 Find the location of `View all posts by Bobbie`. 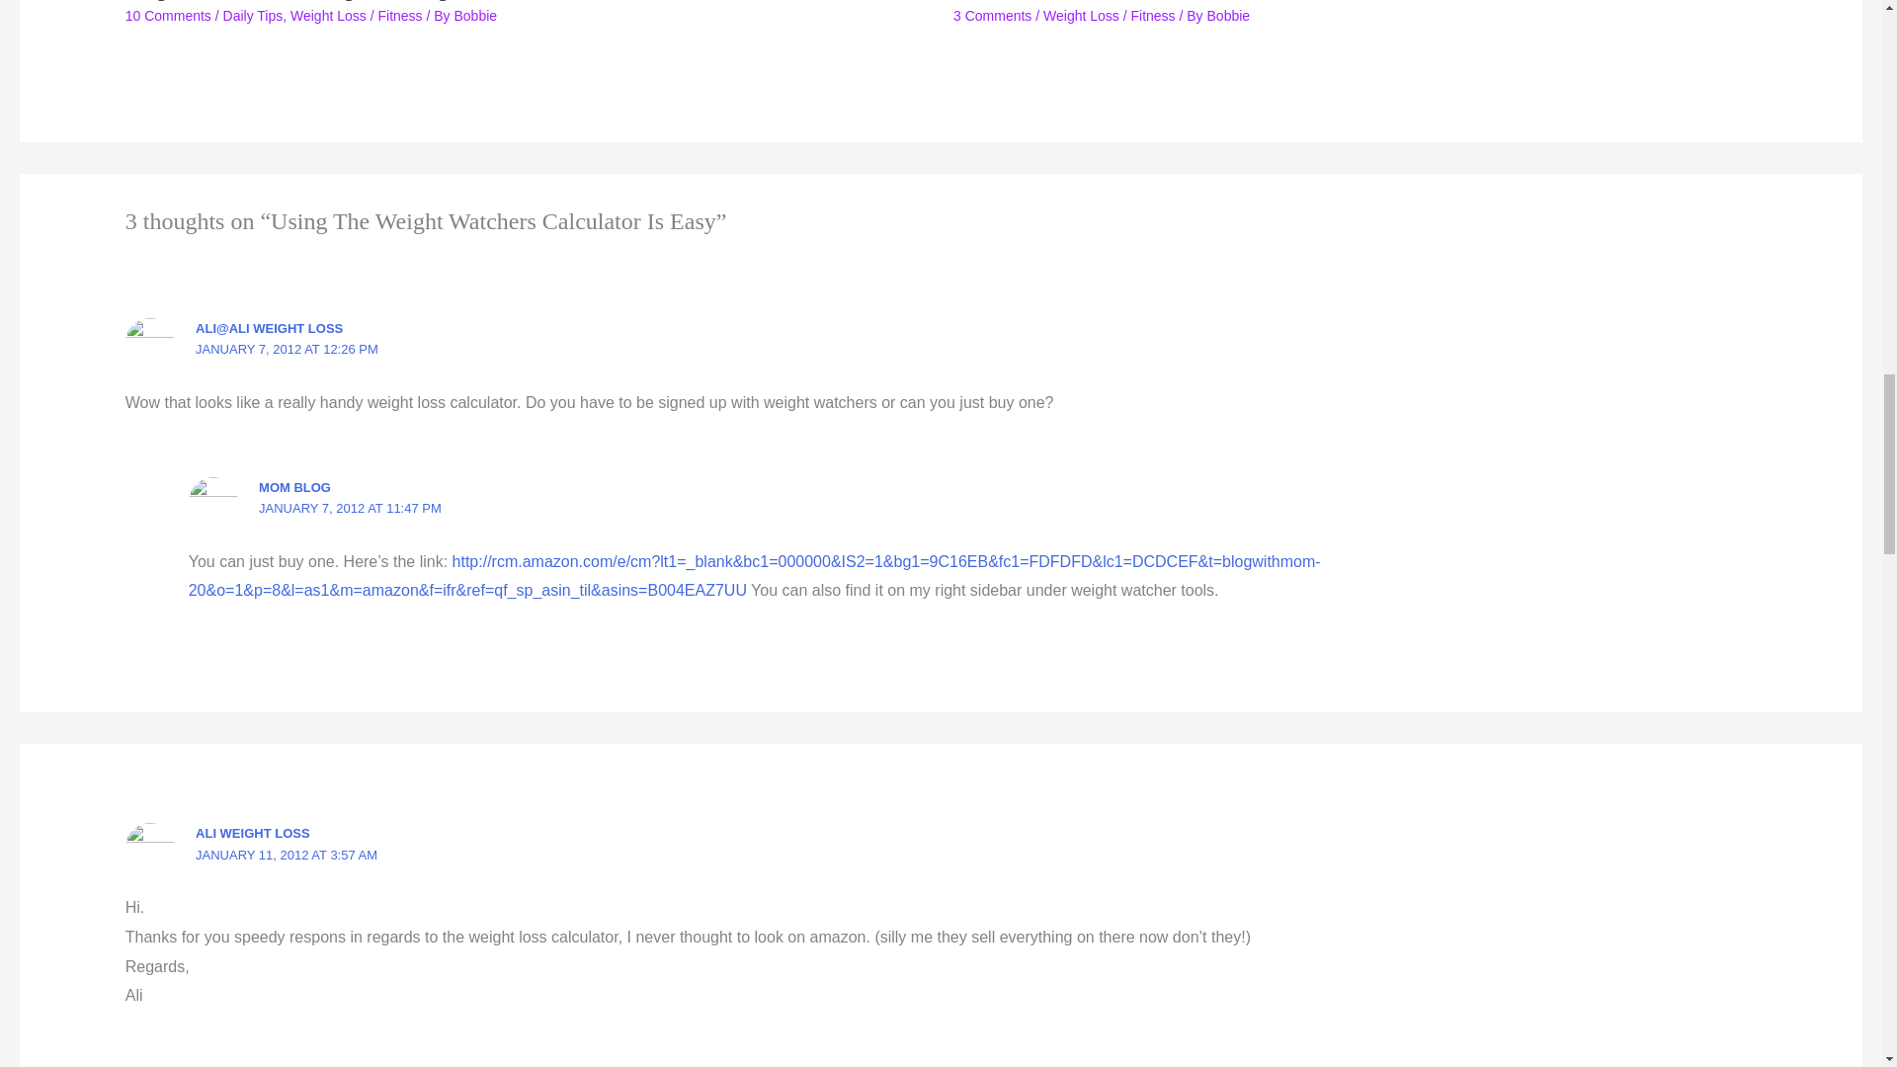

View all posts by Bobbie is located at coordinates (1228, 15).